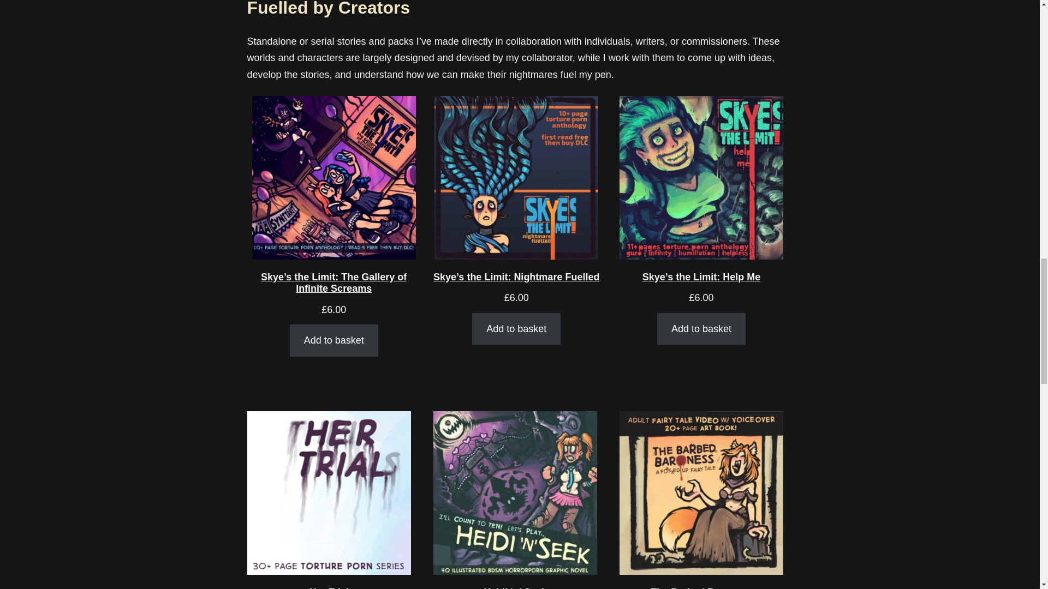  I want to click on Add to basket, so click(333, 341).